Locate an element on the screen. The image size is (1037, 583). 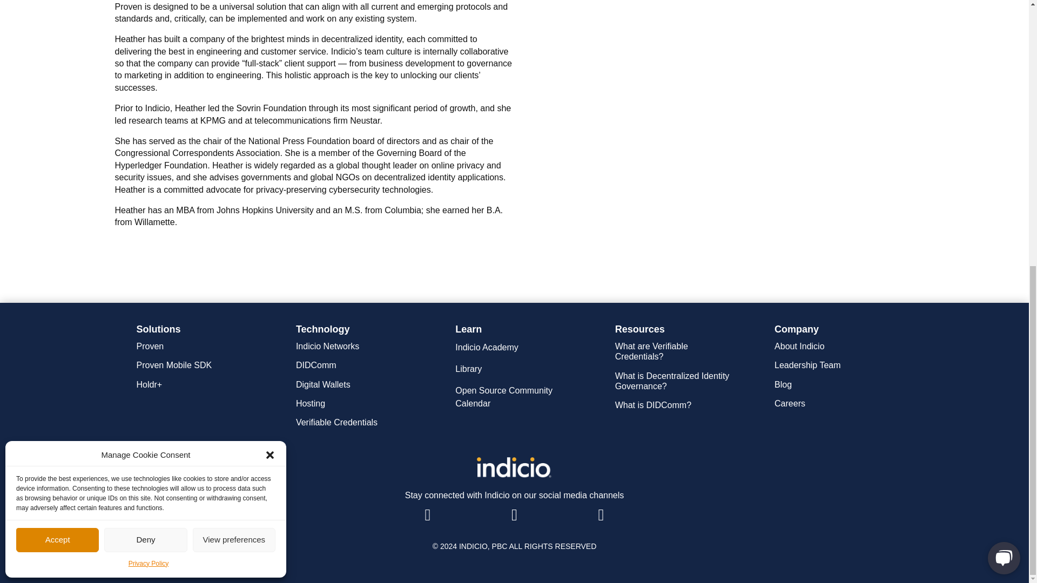
indicio brand inverse is located at coordinates (514, 467).